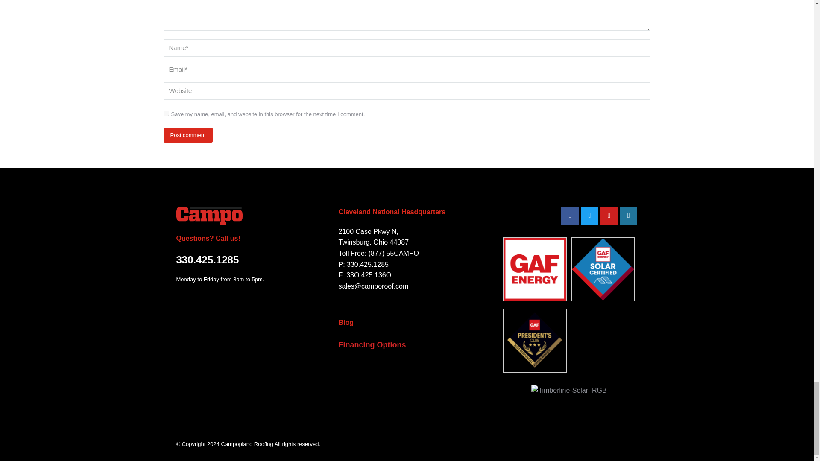 The height and width of the screenshot is (461, 820). Describe the element at coordinates (166, 114) in the screenshot. I see `yes` at that location.